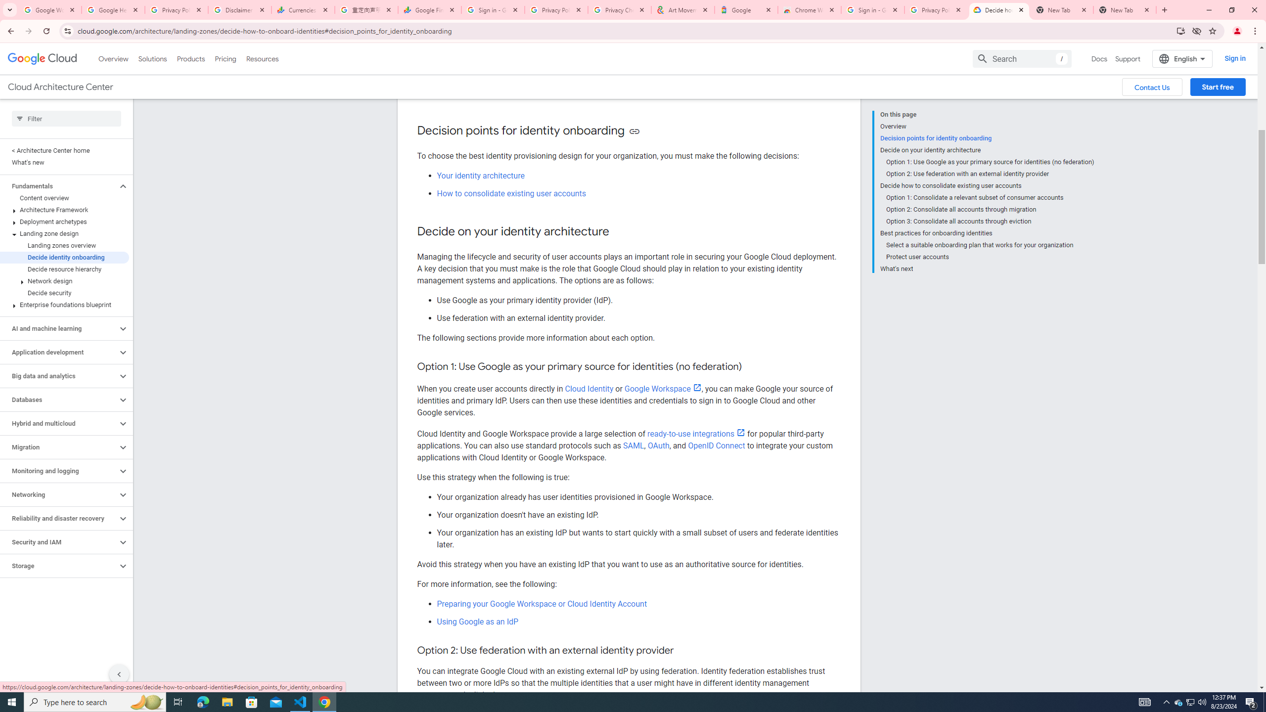 The height and width of the screenshot is (712, 1266). Describe the element at coordinates (746, 10) in the screenshot. I see `Google` at that location.